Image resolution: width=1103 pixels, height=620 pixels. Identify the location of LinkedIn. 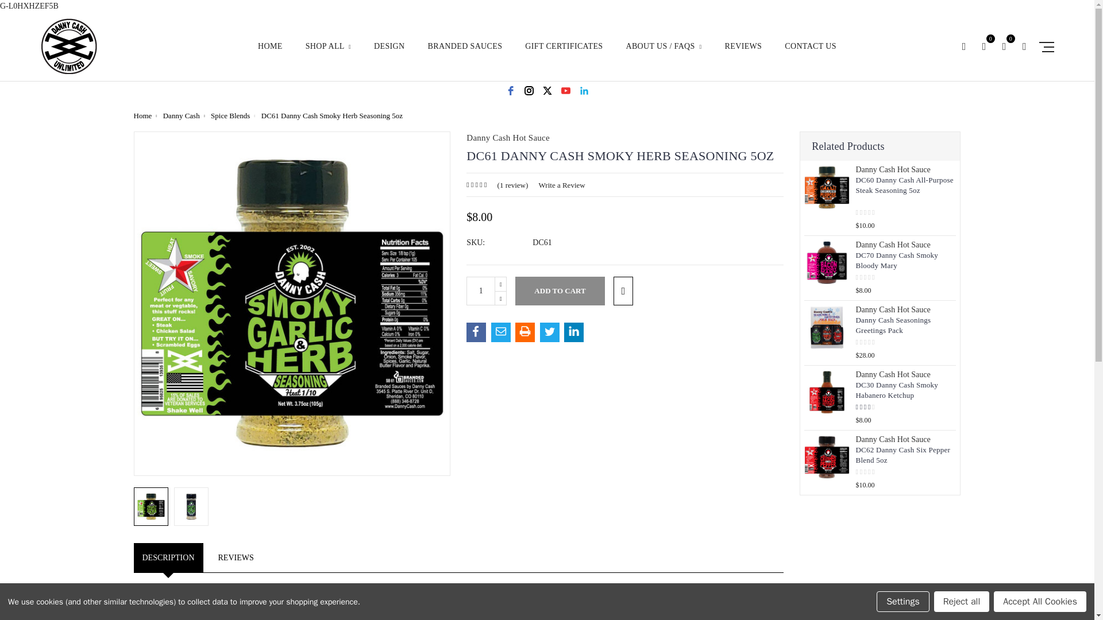
(584, 90).